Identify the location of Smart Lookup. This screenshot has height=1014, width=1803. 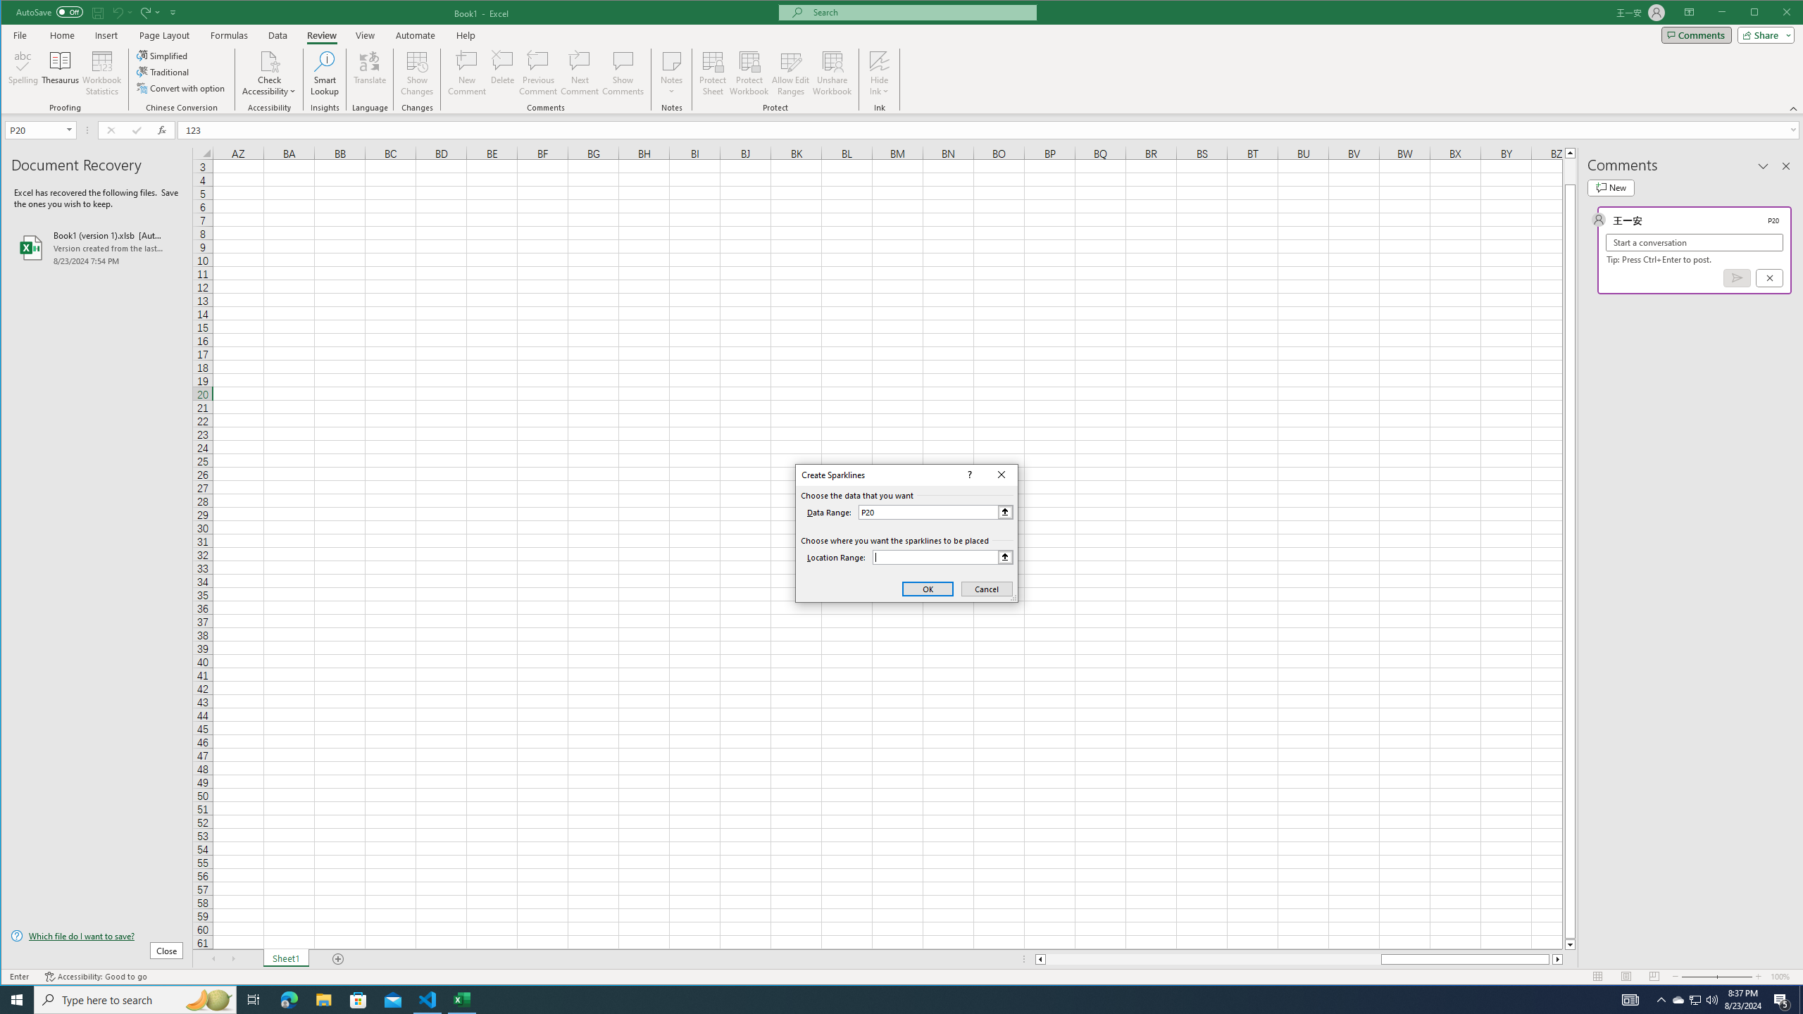
(324, 73).